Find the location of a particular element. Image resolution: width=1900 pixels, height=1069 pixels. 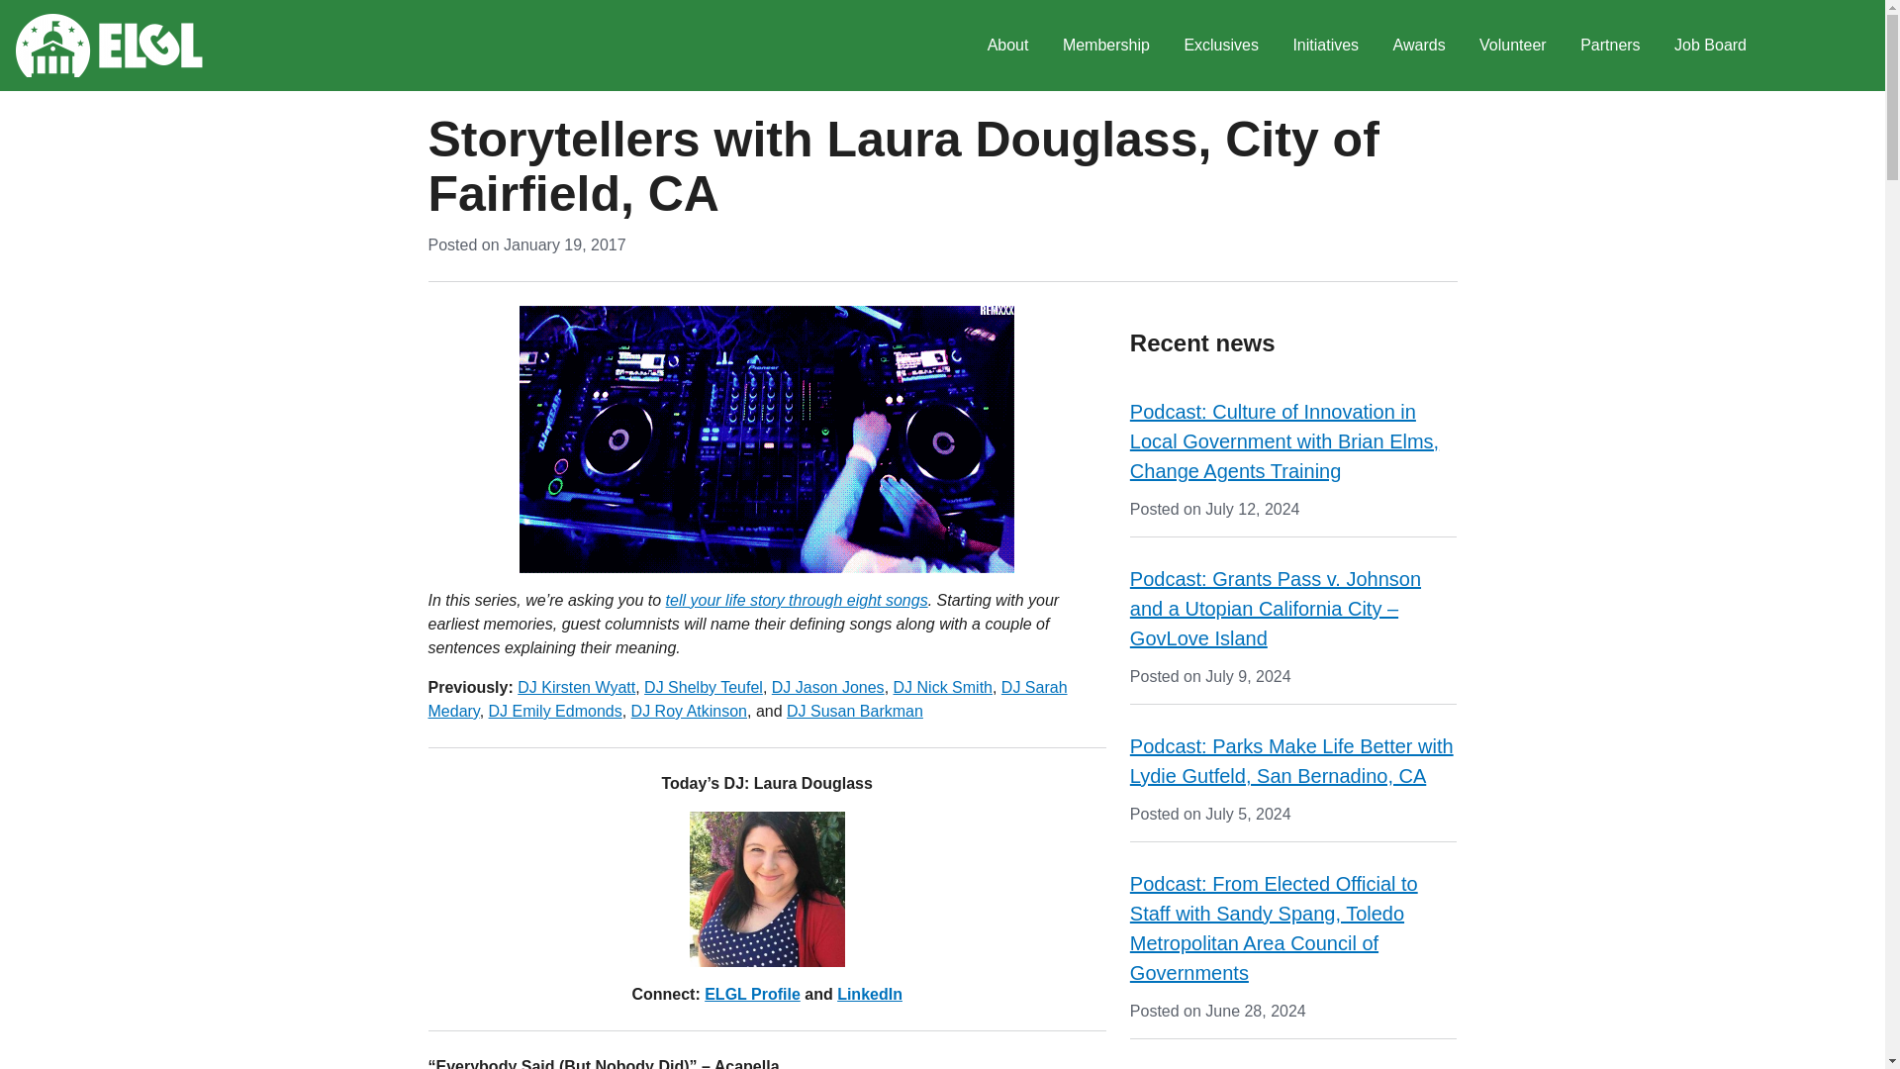

Search is located at coordinates (1791, 46).